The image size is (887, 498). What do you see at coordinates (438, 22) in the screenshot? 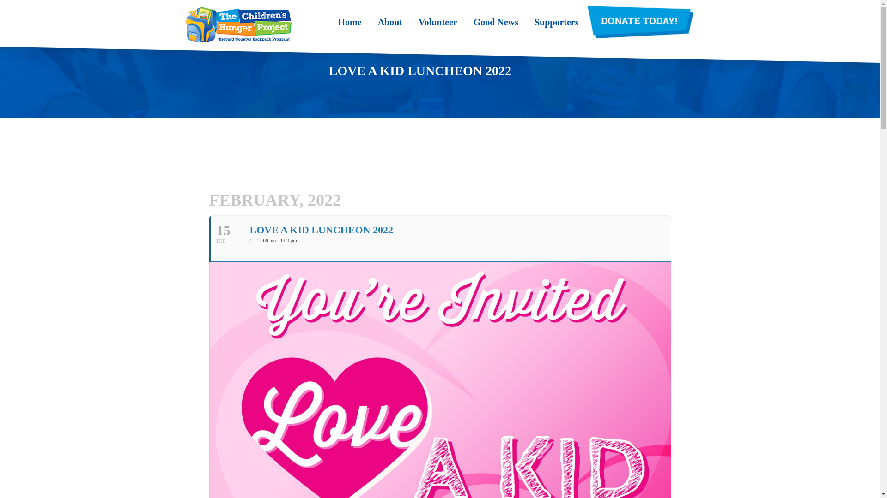
I see `Volunteer` at bounding box center [438, 22].